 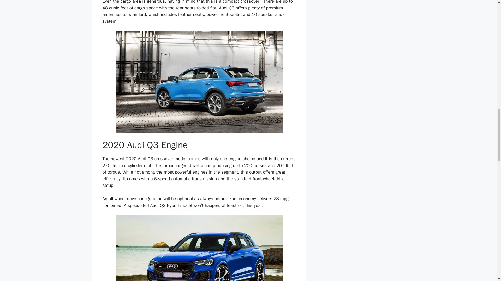 What do you see at coordinates (199, 248) in the screenshot?
I see `2020 Auddi Q3 RS` at bounding box center [199, 248].